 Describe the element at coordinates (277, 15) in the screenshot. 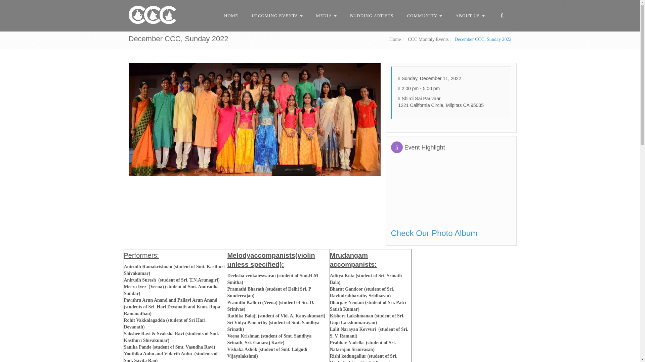

I see `UPCOMING EVENTS` at that location.